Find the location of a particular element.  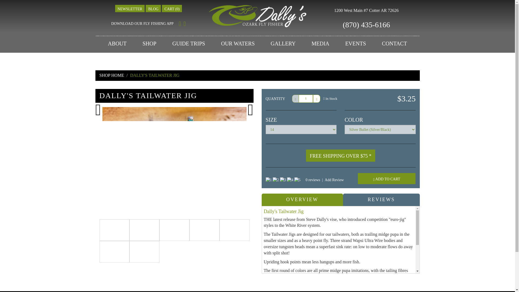

1 is located at coordinates (306, 98).